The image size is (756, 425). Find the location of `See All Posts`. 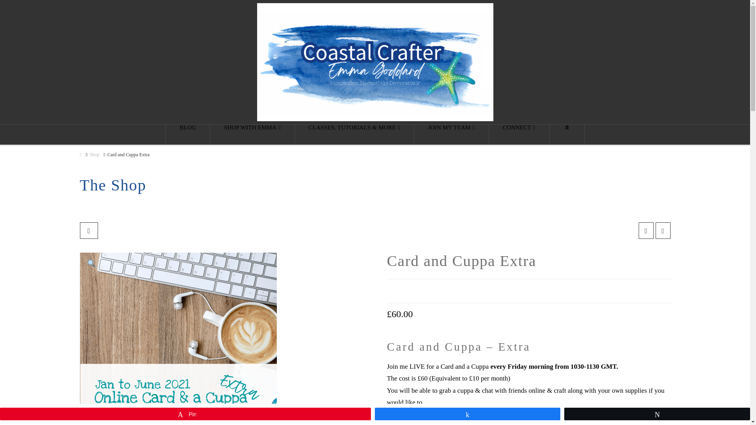

See All Posts is located at coordinates (88, 230).